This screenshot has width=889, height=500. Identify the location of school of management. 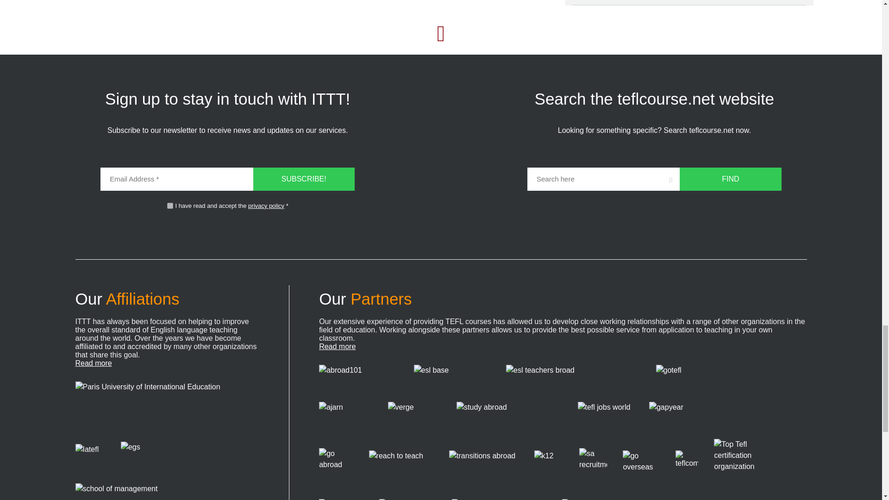
(135, 492).